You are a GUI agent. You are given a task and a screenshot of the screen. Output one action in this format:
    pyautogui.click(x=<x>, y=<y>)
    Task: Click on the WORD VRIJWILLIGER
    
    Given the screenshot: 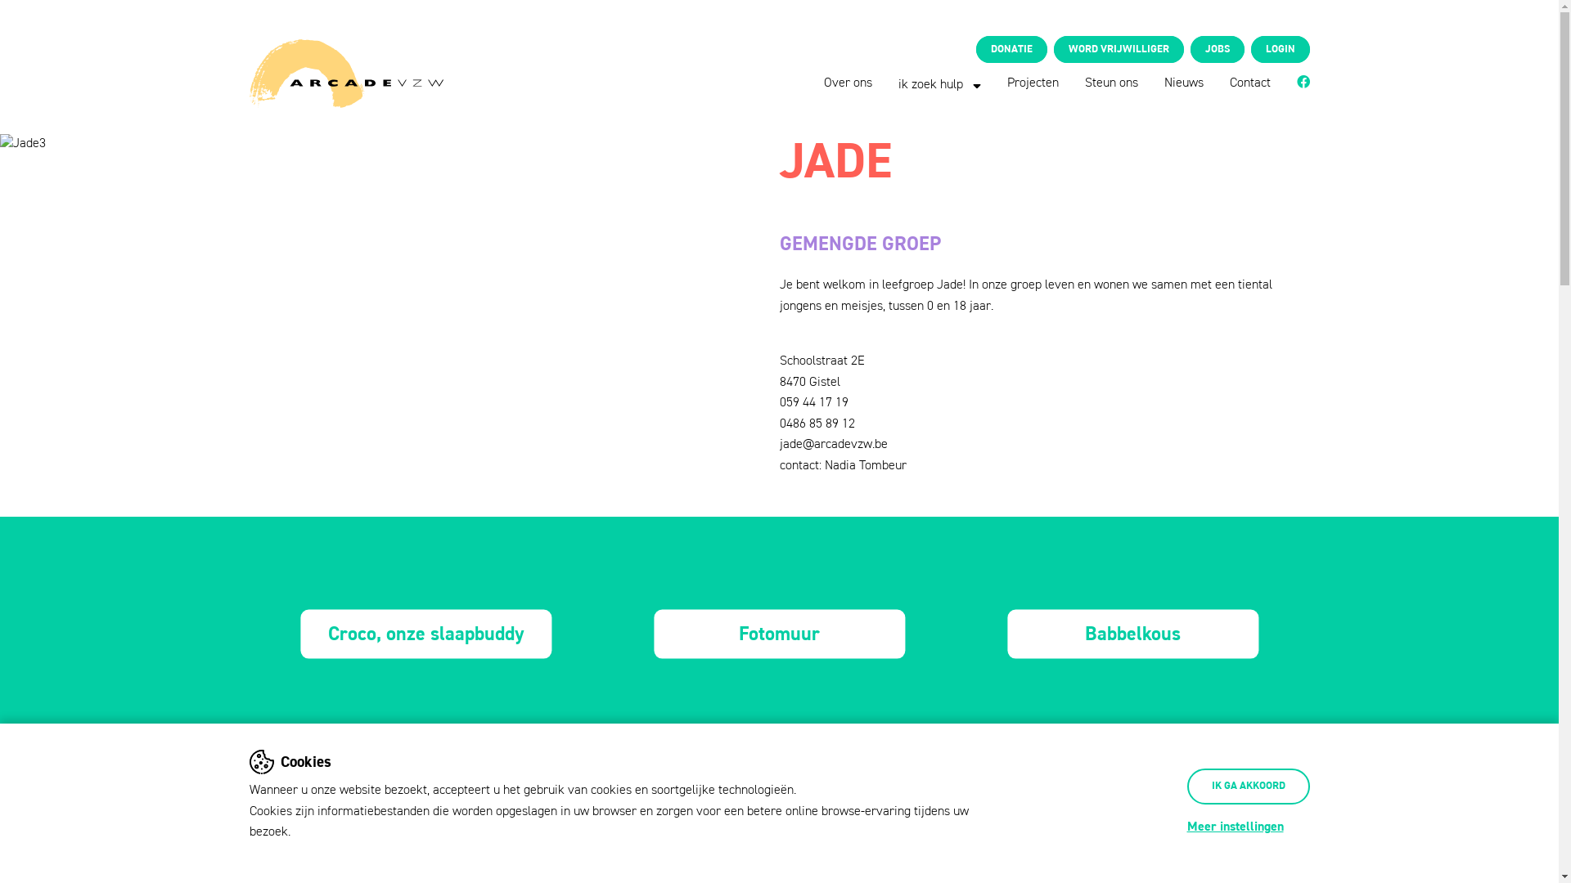 What is the action you would take?
    pyautogui.click(x=1119, y=49)
    